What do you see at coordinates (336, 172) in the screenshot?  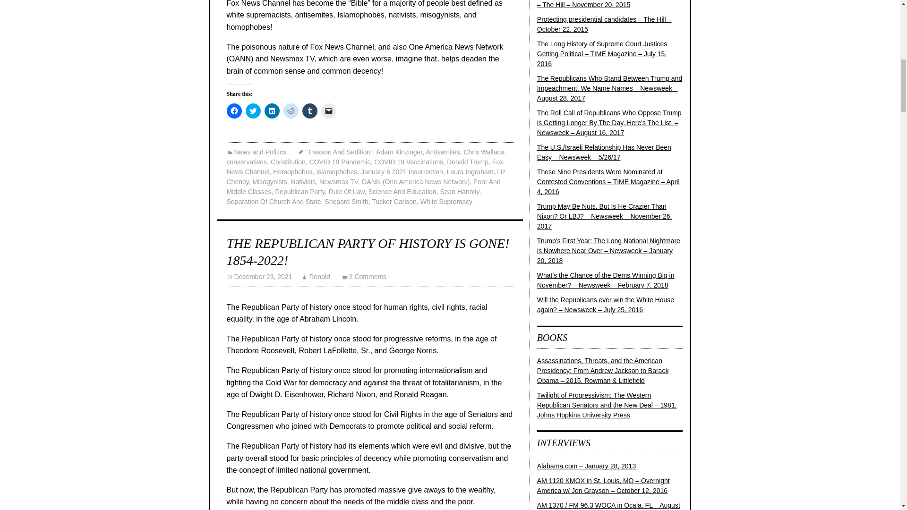 I see `Islamophobes` at bounding box center [336, 172].